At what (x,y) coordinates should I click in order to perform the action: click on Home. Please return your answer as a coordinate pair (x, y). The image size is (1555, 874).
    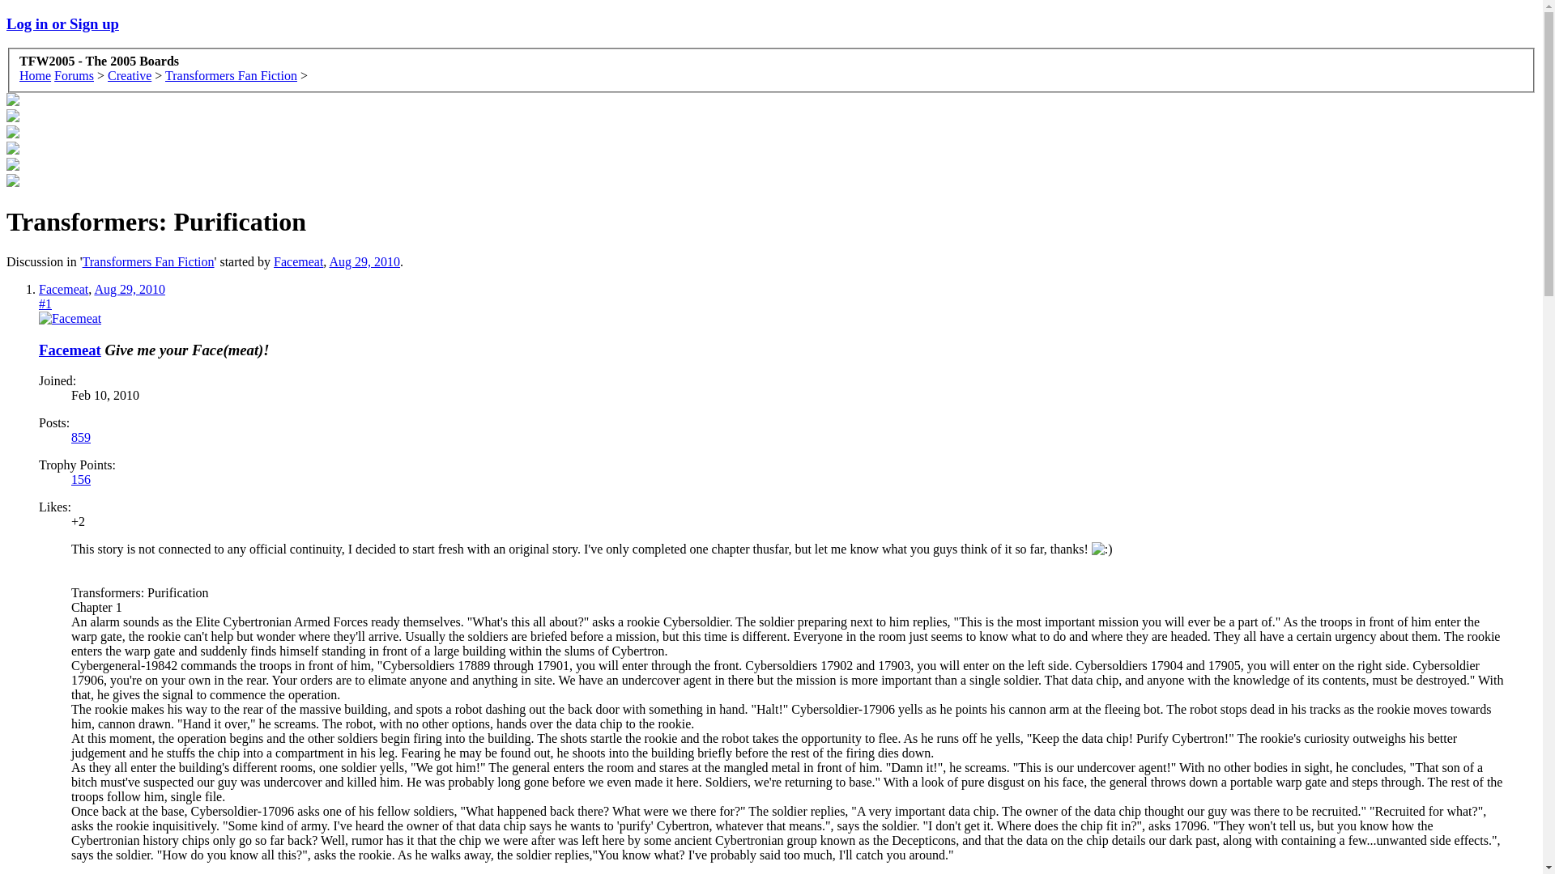
    Looking at the image, I should click on (35, 75).